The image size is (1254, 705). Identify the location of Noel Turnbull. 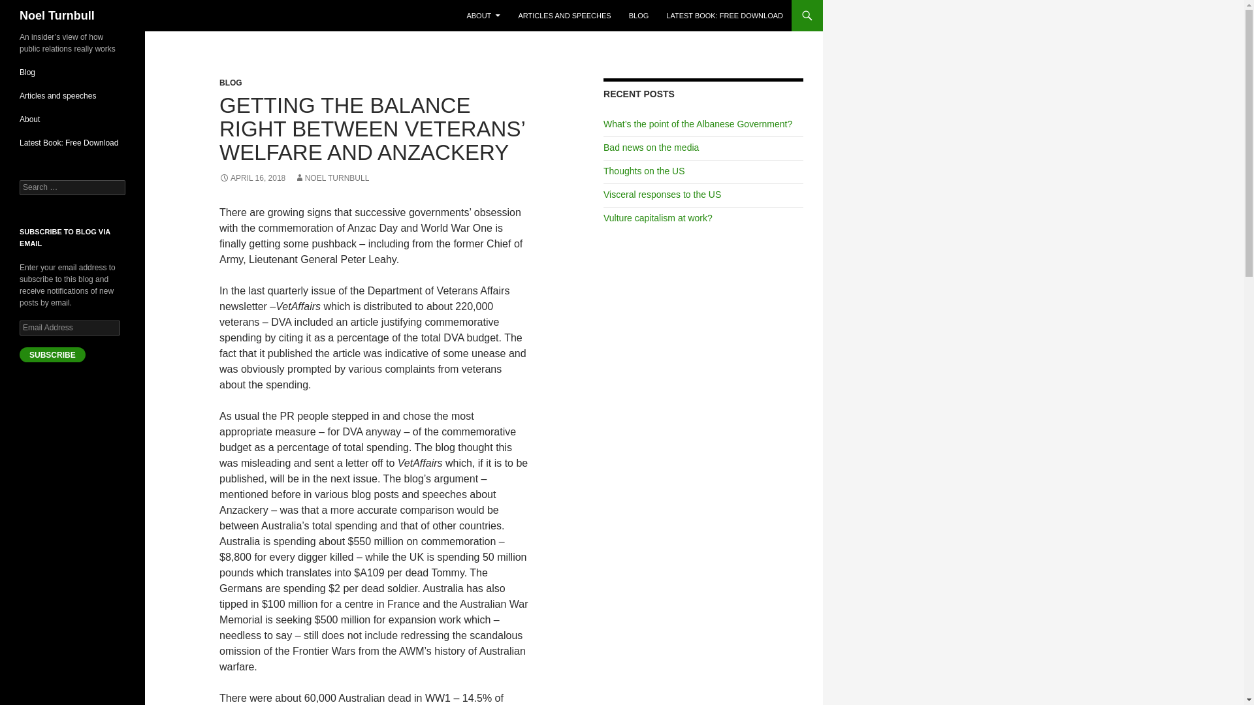
(57, 16).